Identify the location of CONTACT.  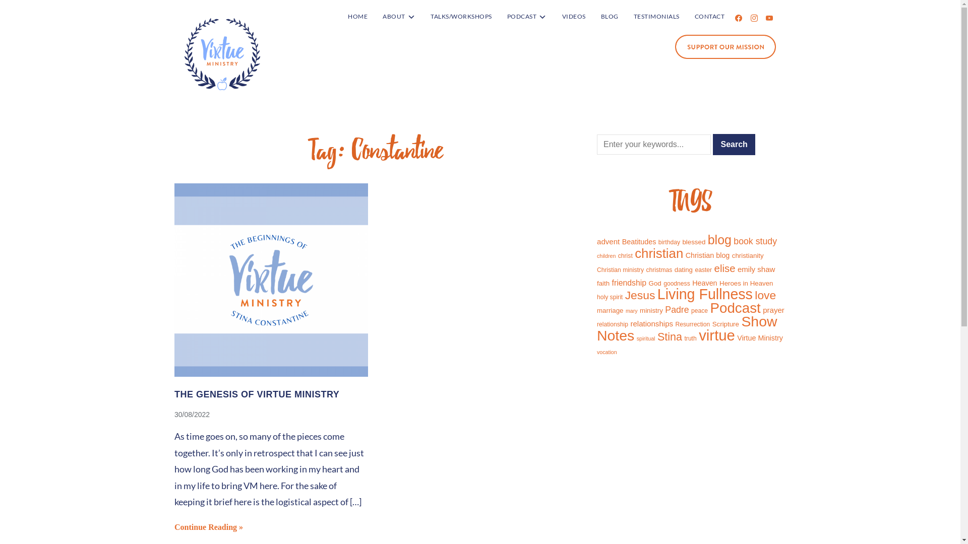
(710, 17).